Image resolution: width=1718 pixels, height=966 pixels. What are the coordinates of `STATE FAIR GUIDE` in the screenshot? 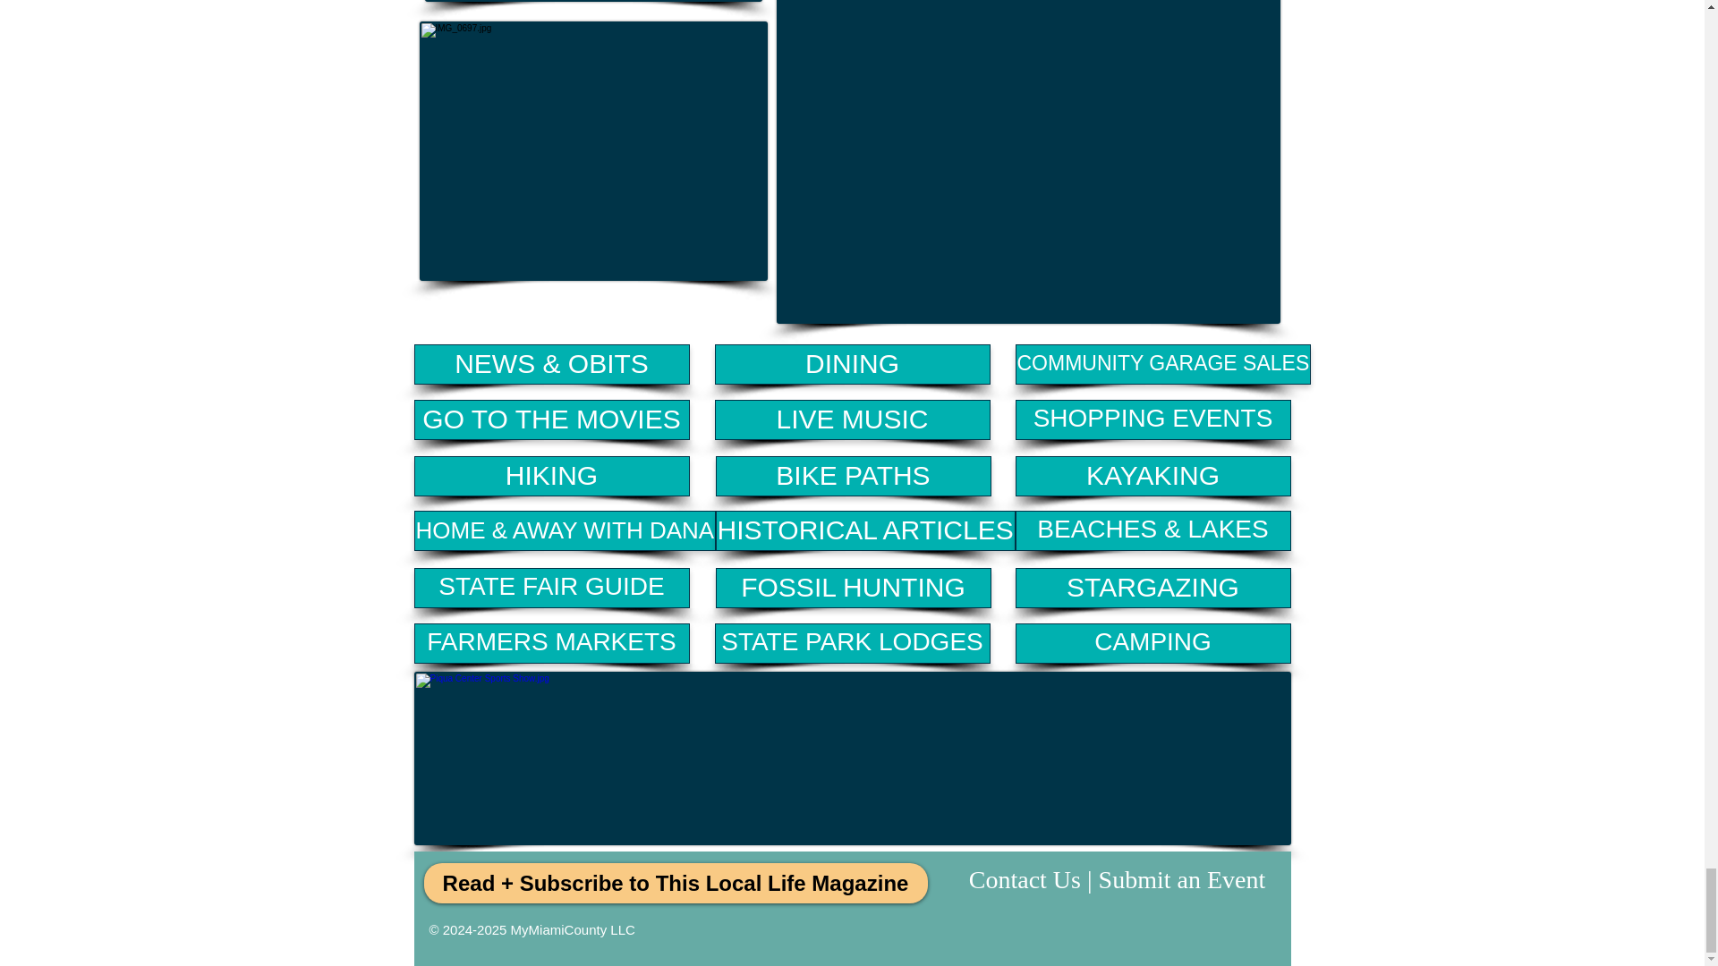 It's located at (551, 589).